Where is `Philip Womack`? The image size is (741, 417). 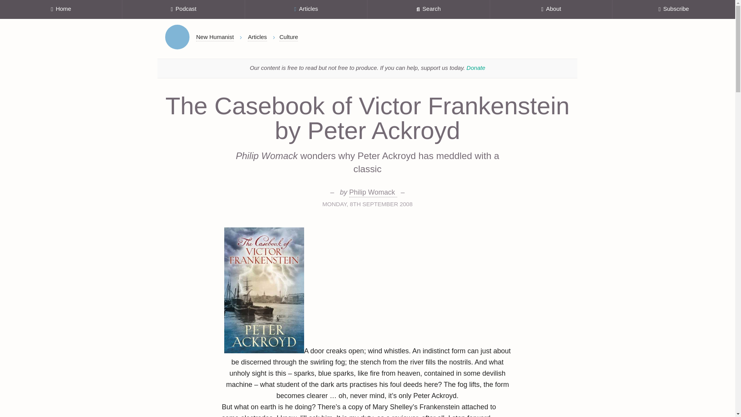 Philip Womack is located at coordinates (373, 193).